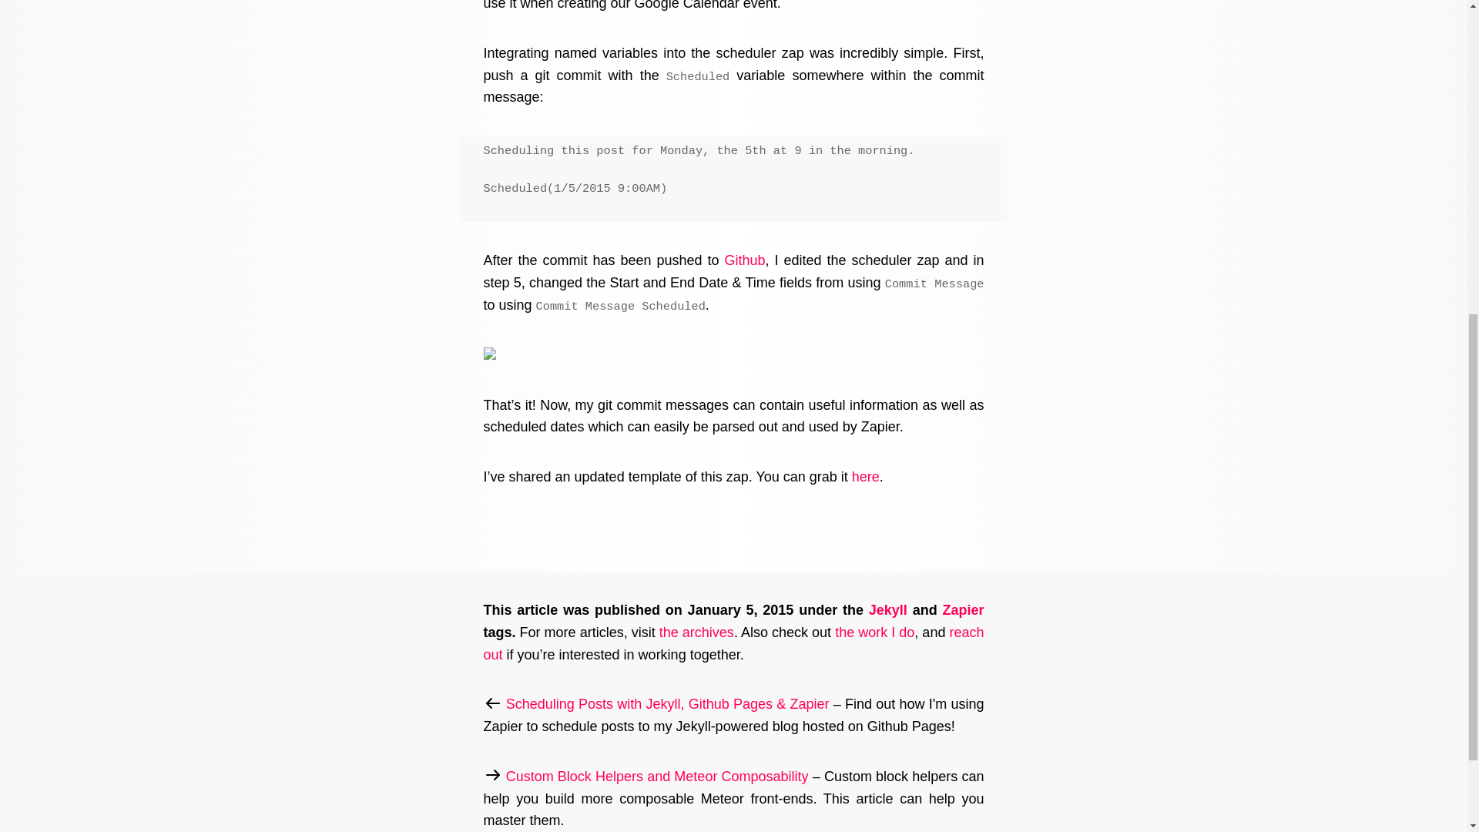  I want to click on here, so click(866, 476).